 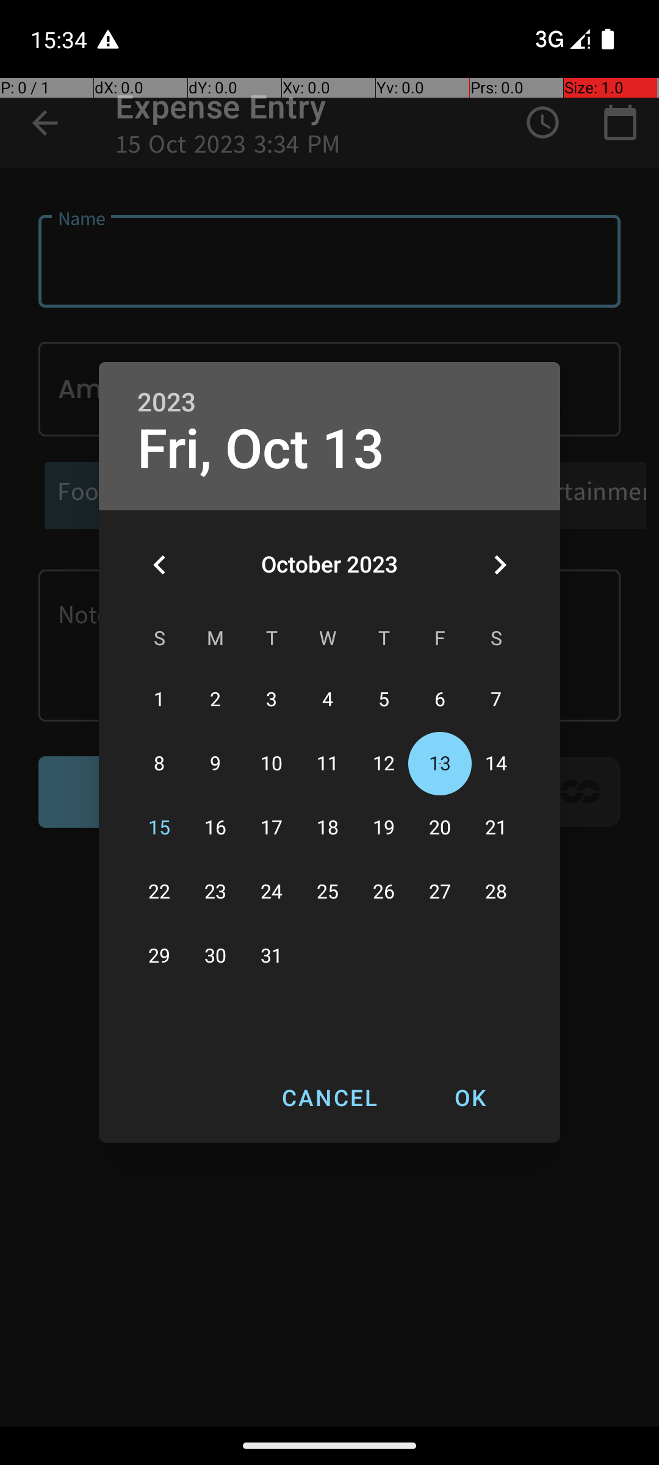 What do you see at coordinates (261, 449) in the screenshot?
I see `Fri, Oct 13` at bounding box center [261, 449].